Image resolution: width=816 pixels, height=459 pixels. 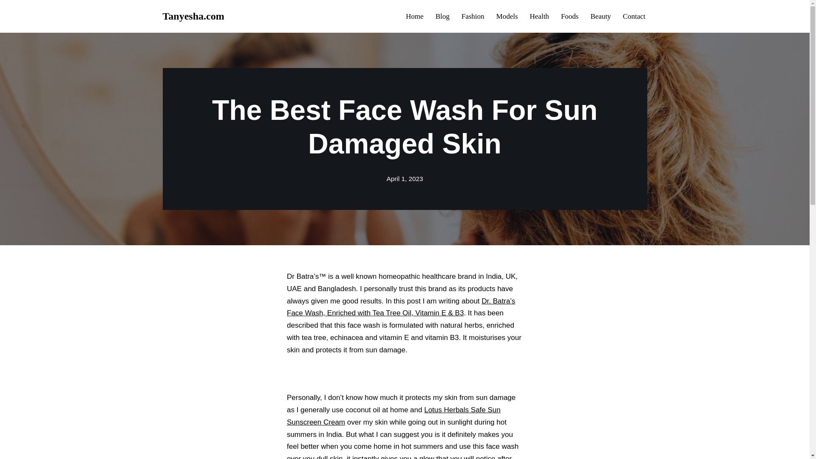 What do you see at coordinates (394, 416) in the screenshot?
I see `Lotus Herbals Safe Sun Sunscreen Cream` at bounding box center [394, 416].